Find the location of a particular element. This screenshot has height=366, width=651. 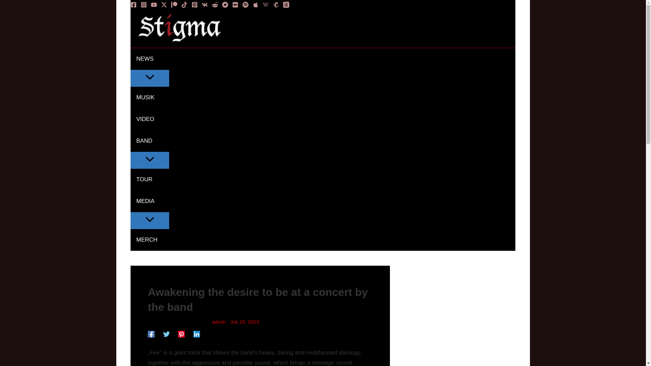

MUSIK is located at coordinates (150, 97).